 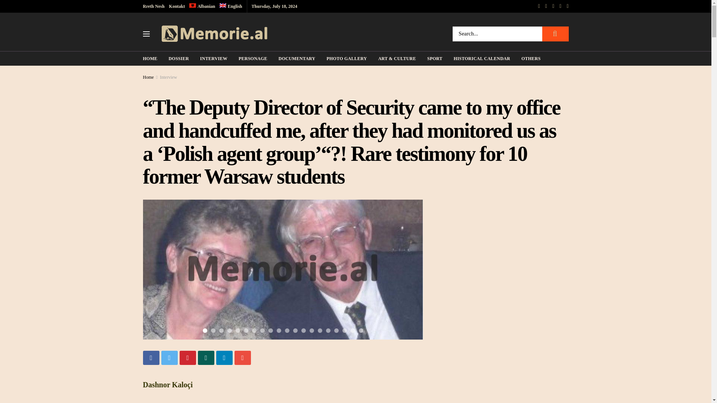 I want to click on DOCUMENTARY, so click(x=297, y=58).